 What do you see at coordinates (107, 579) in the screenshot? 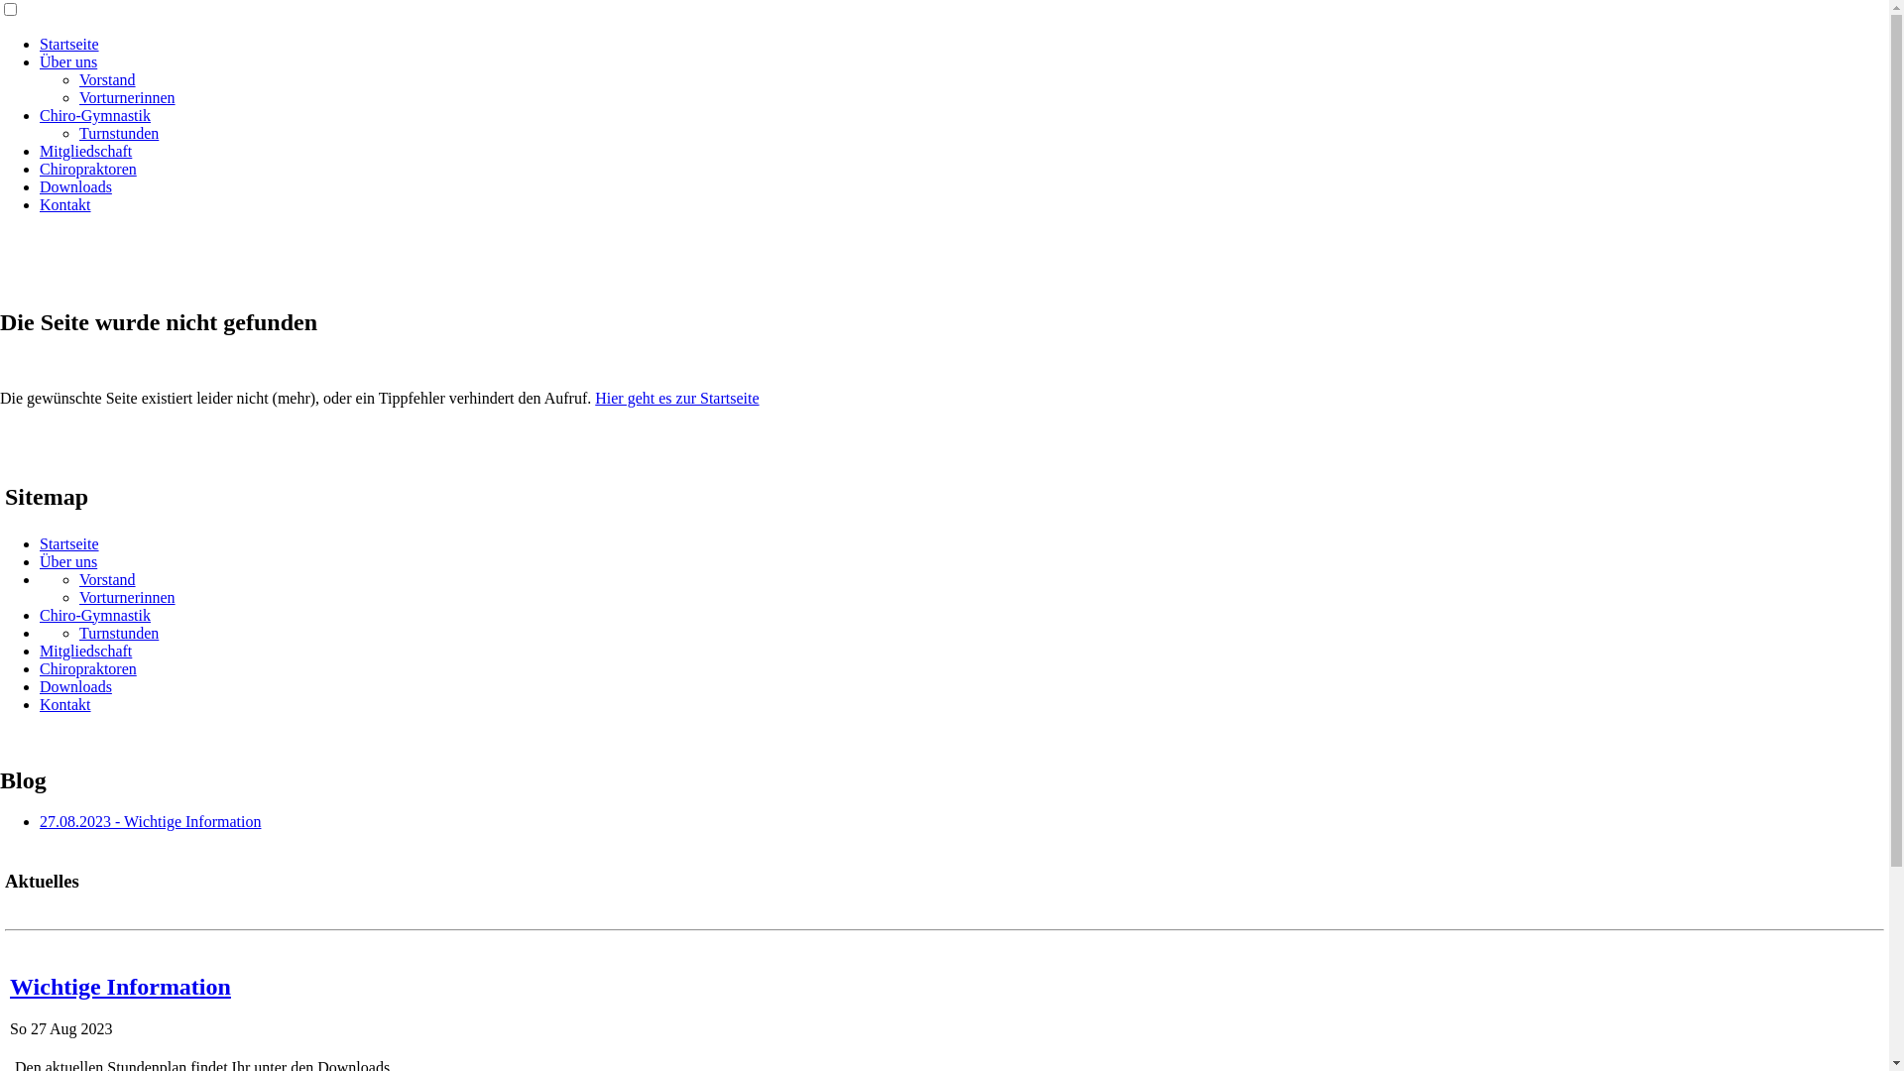
I see `Vorstand` at bounding box center [107, 579].